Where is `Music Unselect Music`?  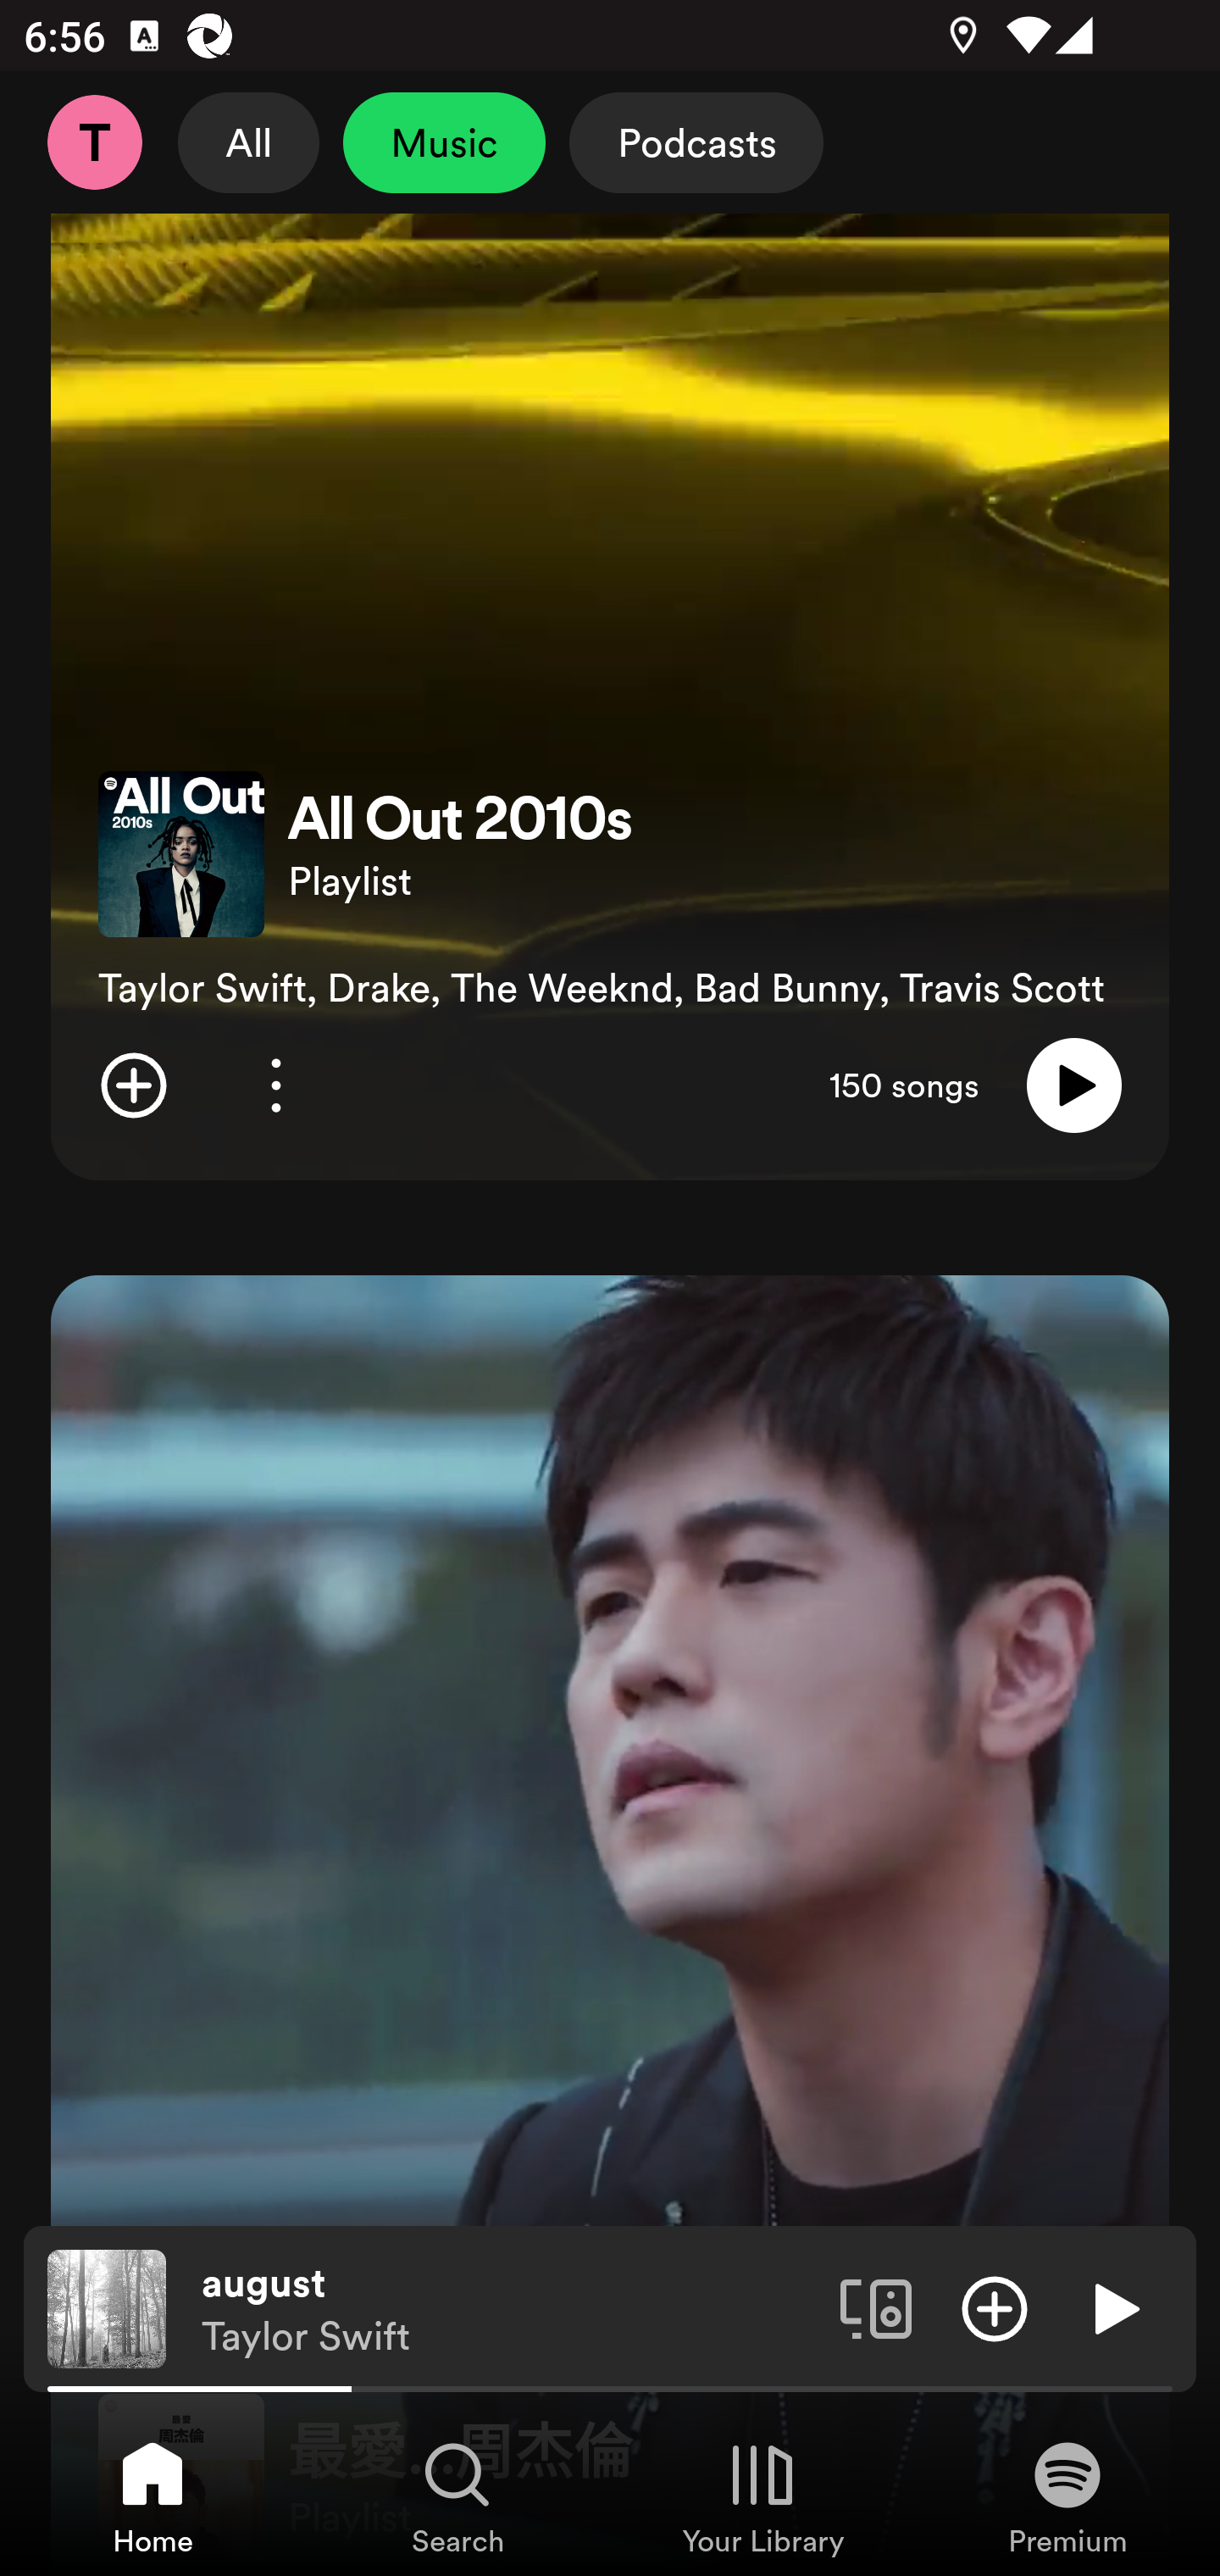 Music Unselect Music is located at coordinates (444, 142).